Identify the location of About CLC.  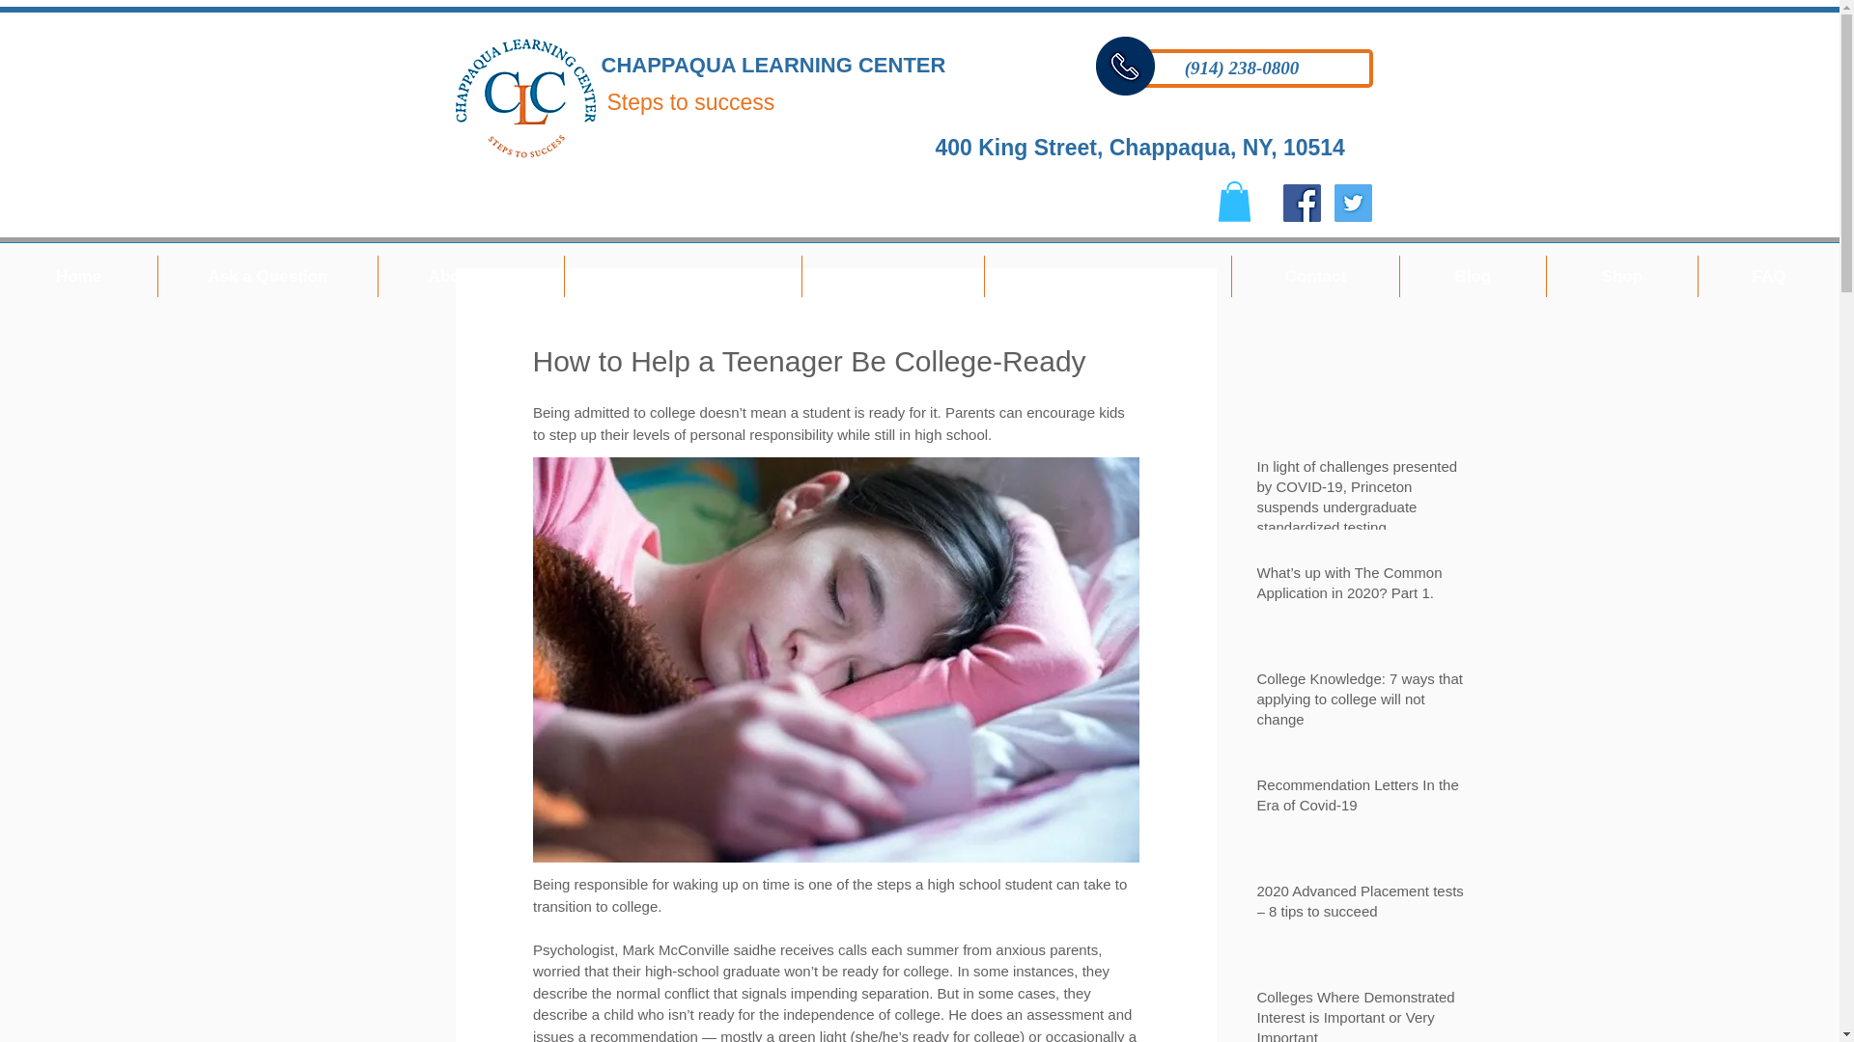
(470, 276).